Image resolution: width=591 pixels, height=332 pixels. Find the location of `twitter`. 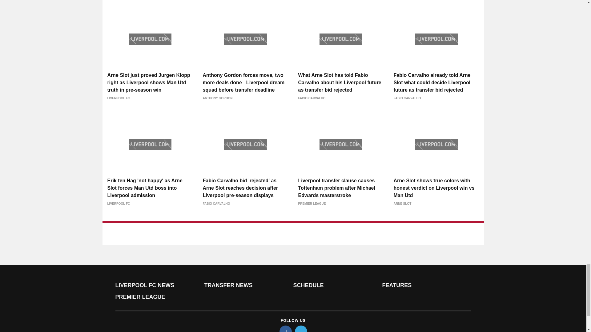

twitter is located at coordinates (301, 329).